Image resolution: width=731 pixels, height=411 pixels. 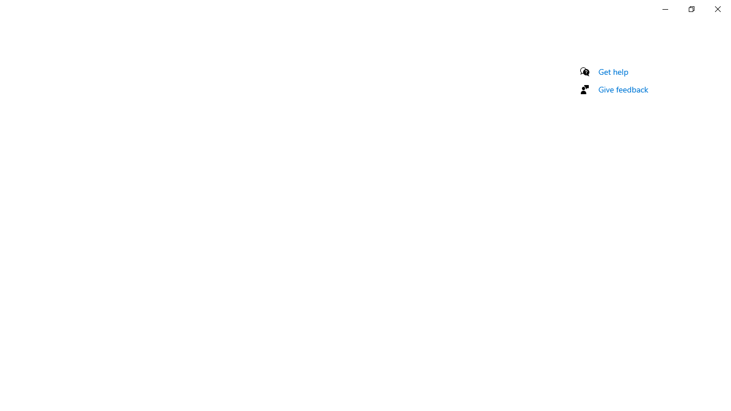 I want to click on Get help, so click(x=613, y=71).